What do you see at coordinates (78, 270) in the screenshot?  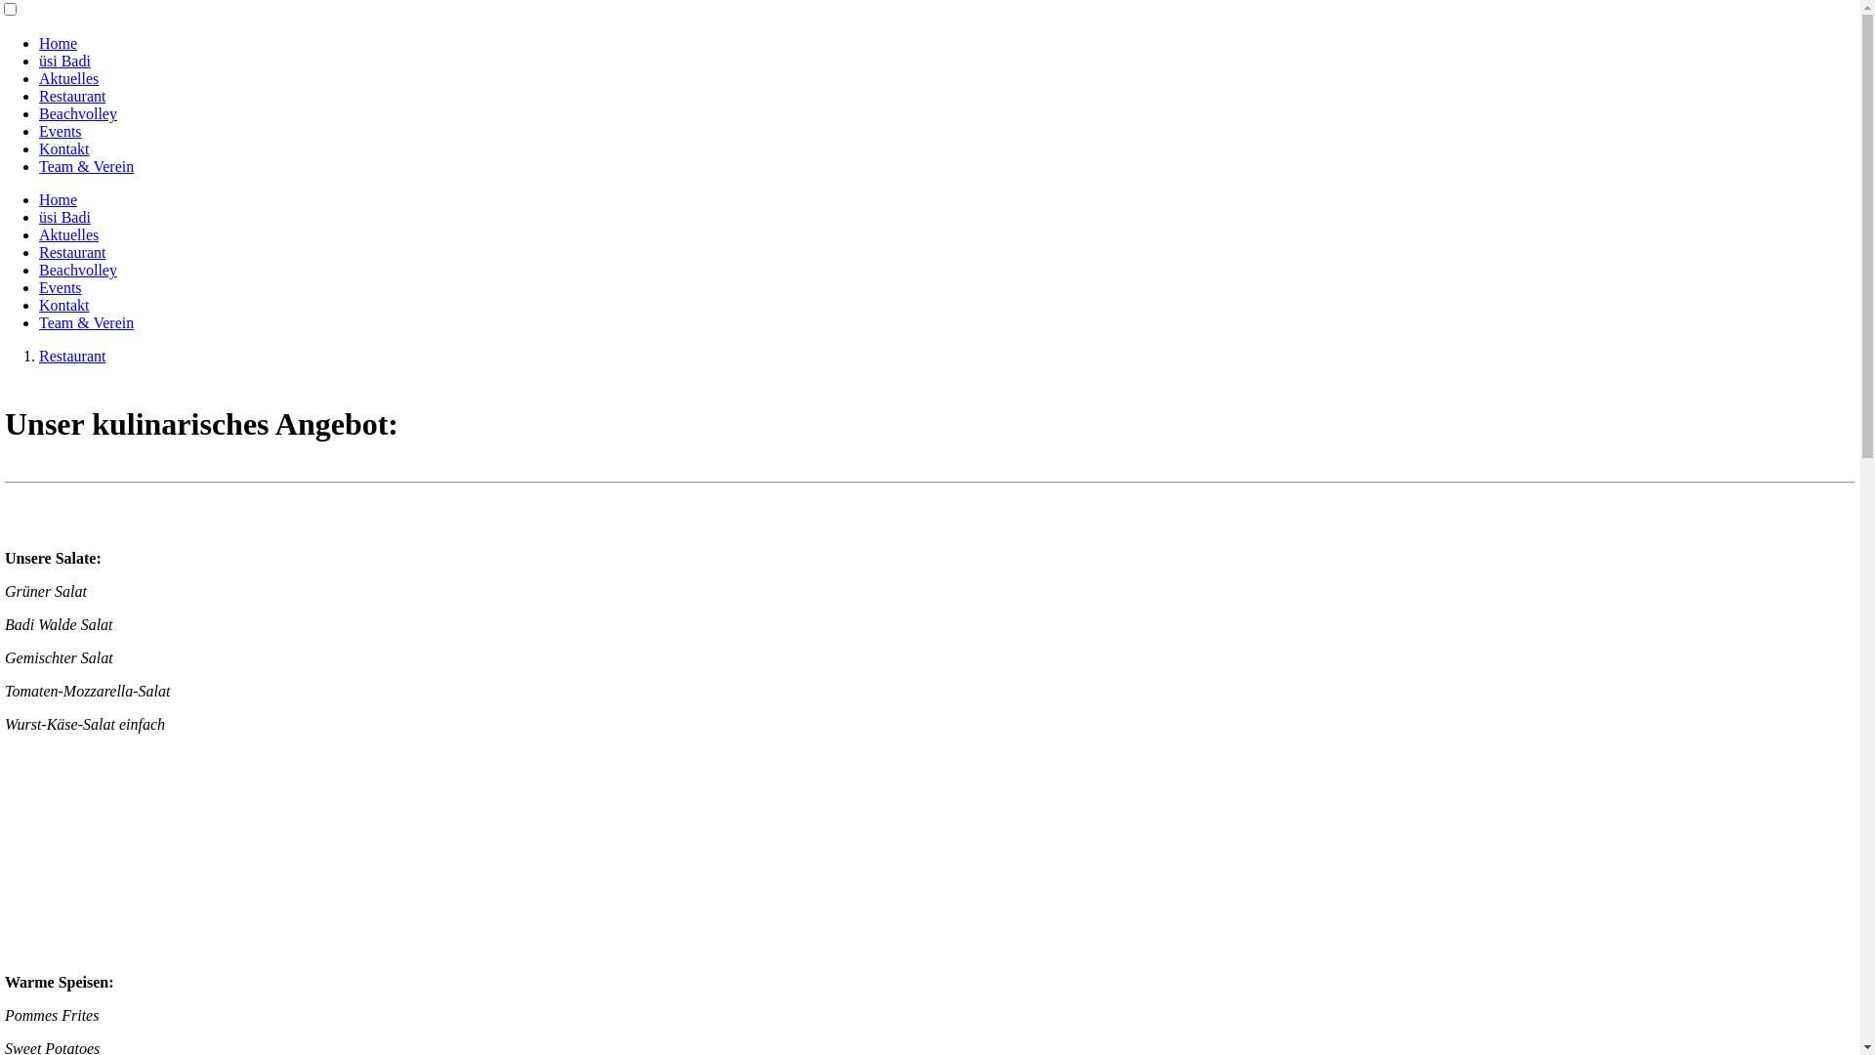 I see `Beachvolley` at bounding box center [78, 270].